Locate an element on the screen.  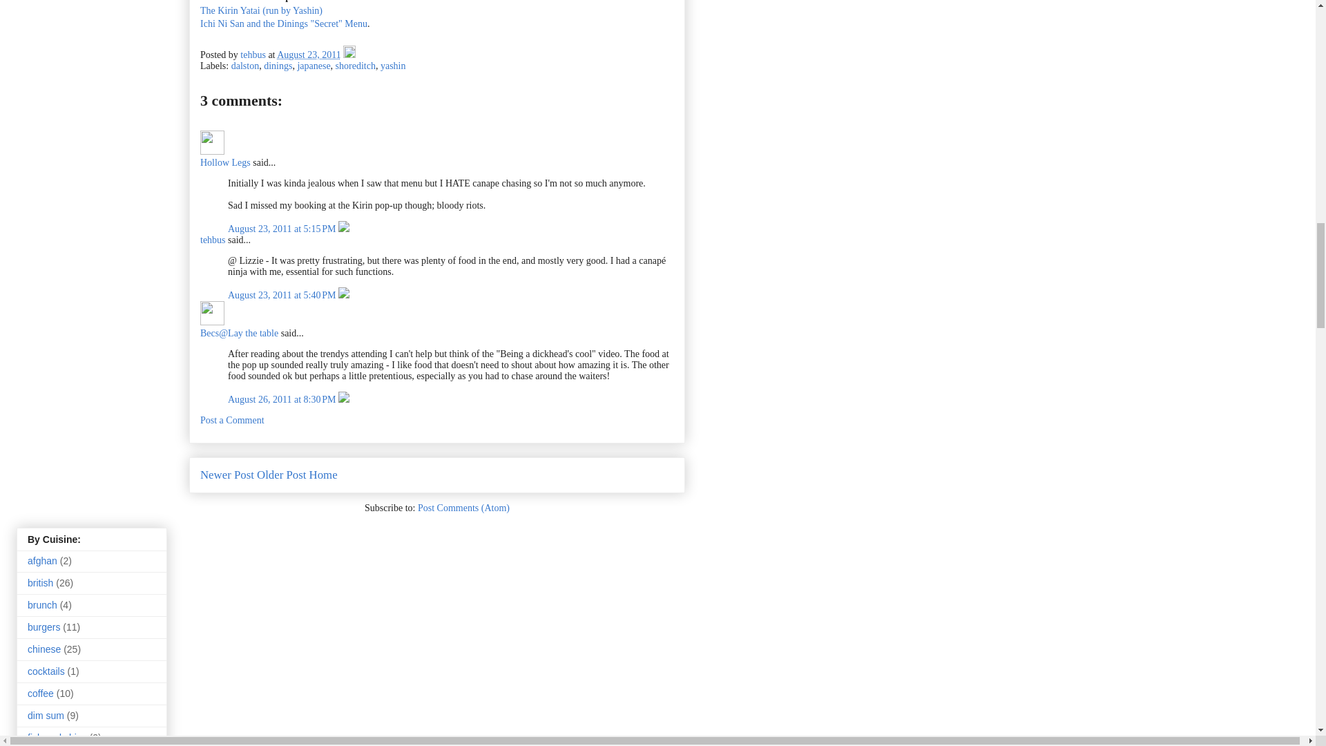
author profile is located at coordinates (253, 55).